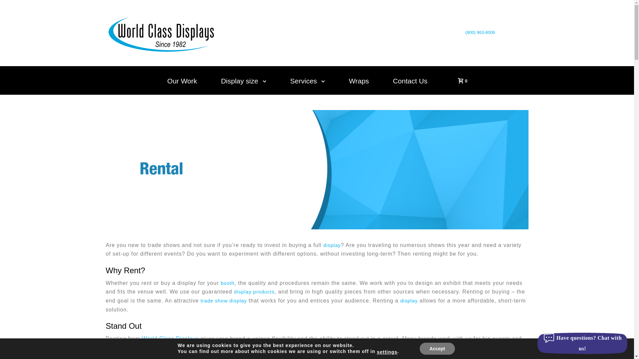 The height and width of the screenshot is (359, 639). What do you see at coordinates (359, 81) in the screenshot?
I see `Wraps` at bounding box center [359, 81].